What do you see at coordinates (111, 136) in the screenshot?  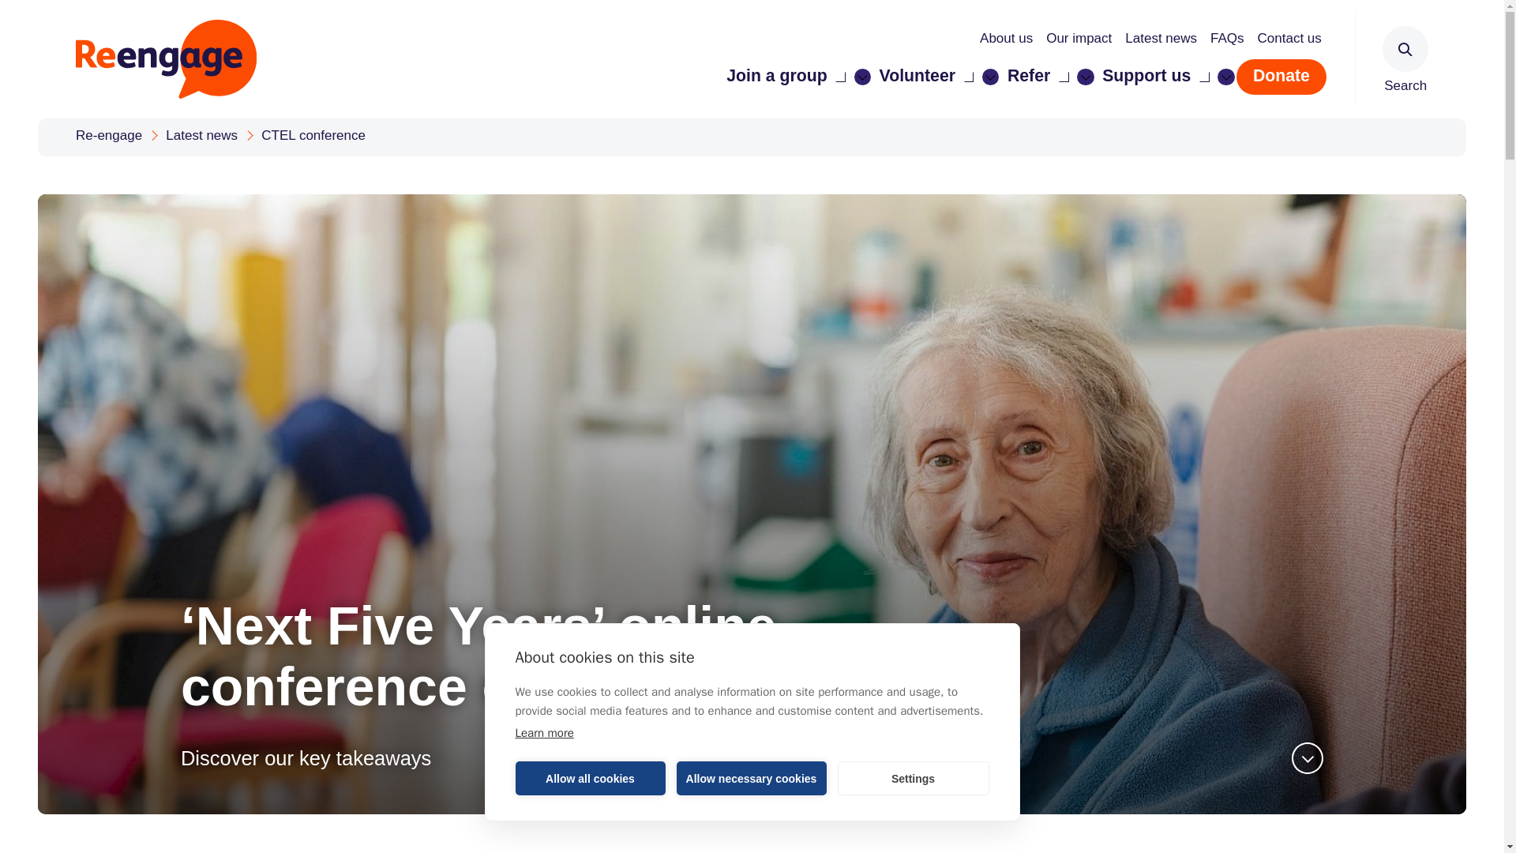 I see `Re-engage` at bounding box center [111, 136].